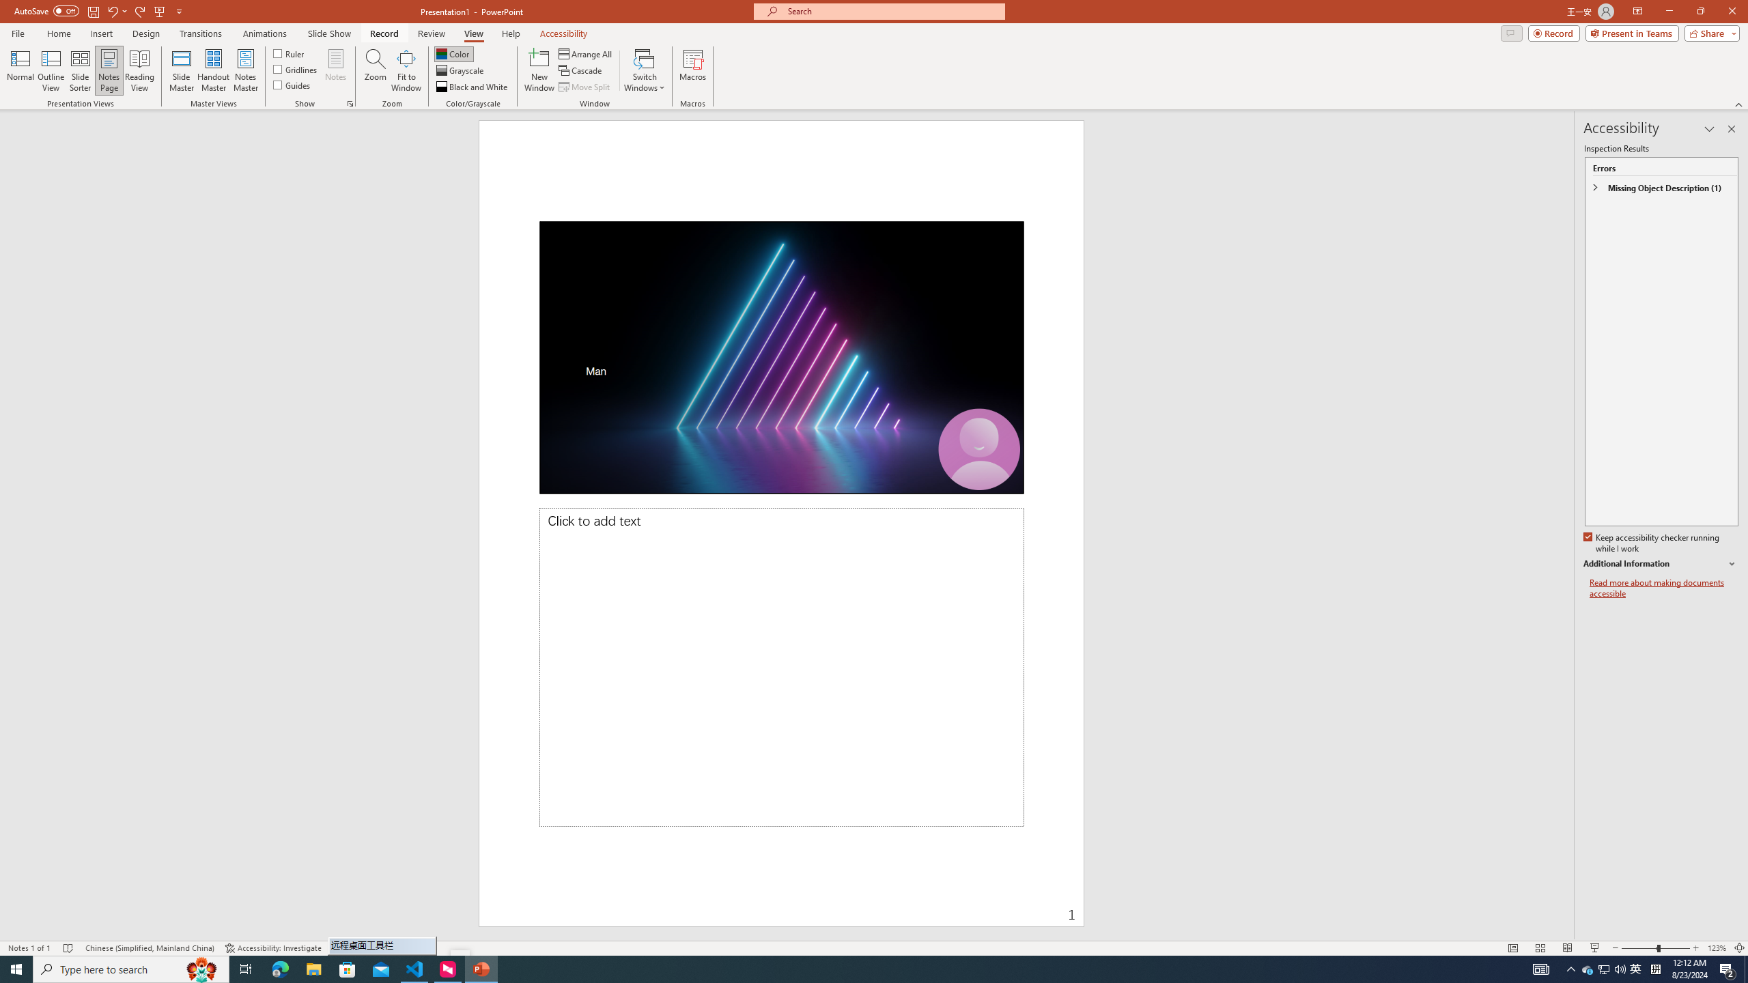 This screenshot has width=1748, height=983. What do you see at coordinates (586, 53) in the screenshot?
I see `Arrange All` at bounding box center [586, 53].